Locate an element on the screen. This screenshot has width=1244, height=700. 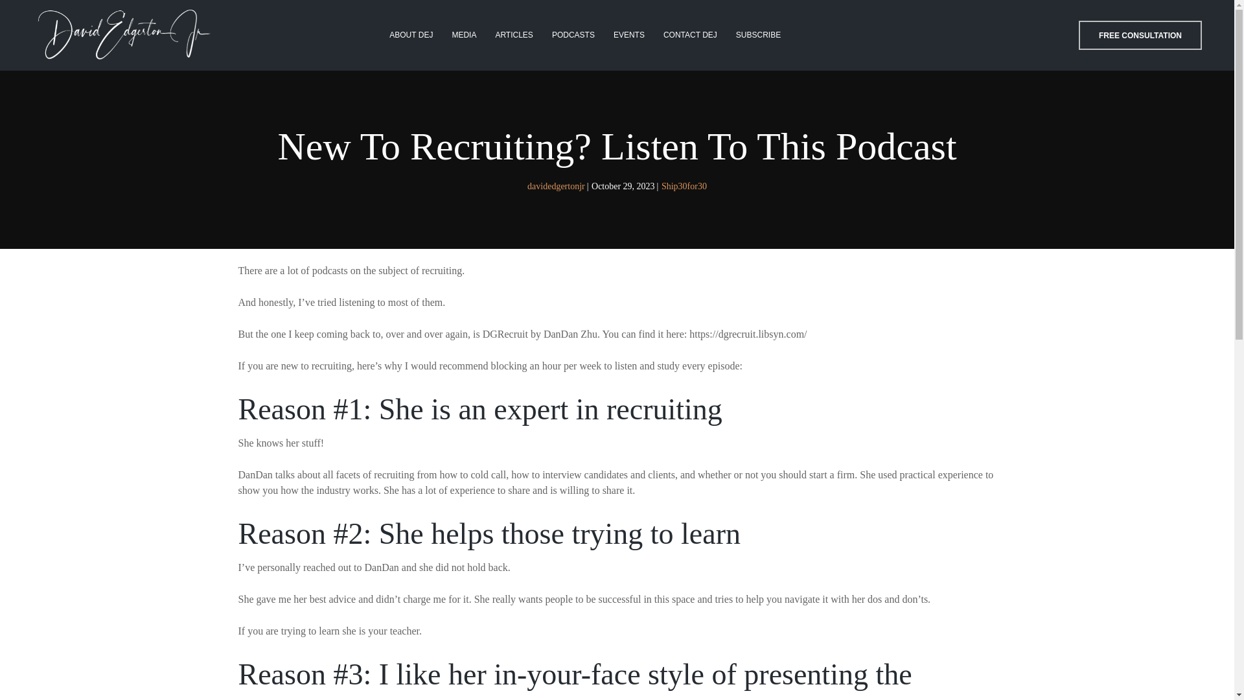
MEDIA is located at coordinates (464, 35).